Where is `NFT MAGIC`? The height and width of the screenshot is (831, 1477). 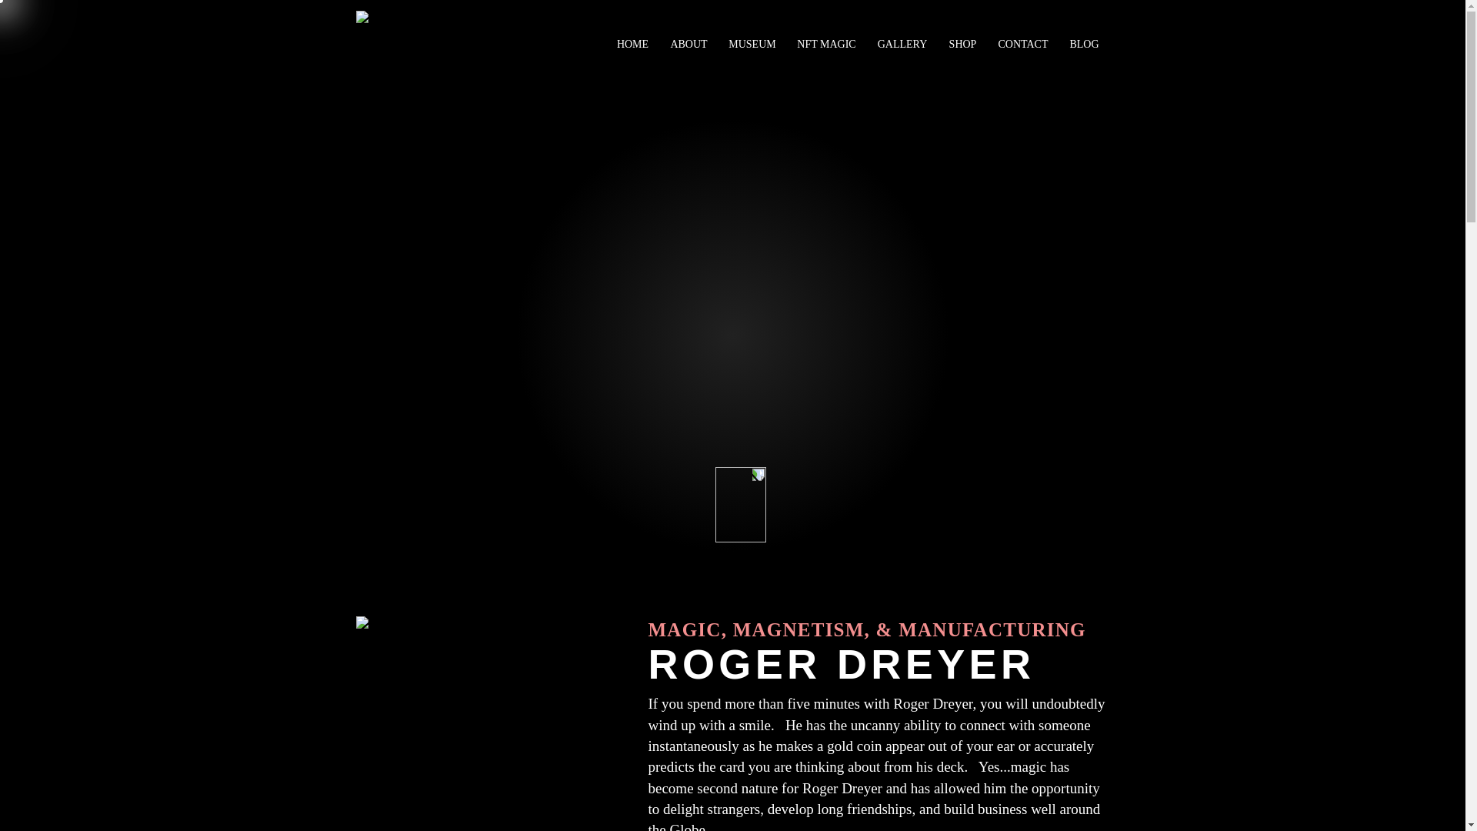 NFT MAGIC is located at coordinates (825, 37).